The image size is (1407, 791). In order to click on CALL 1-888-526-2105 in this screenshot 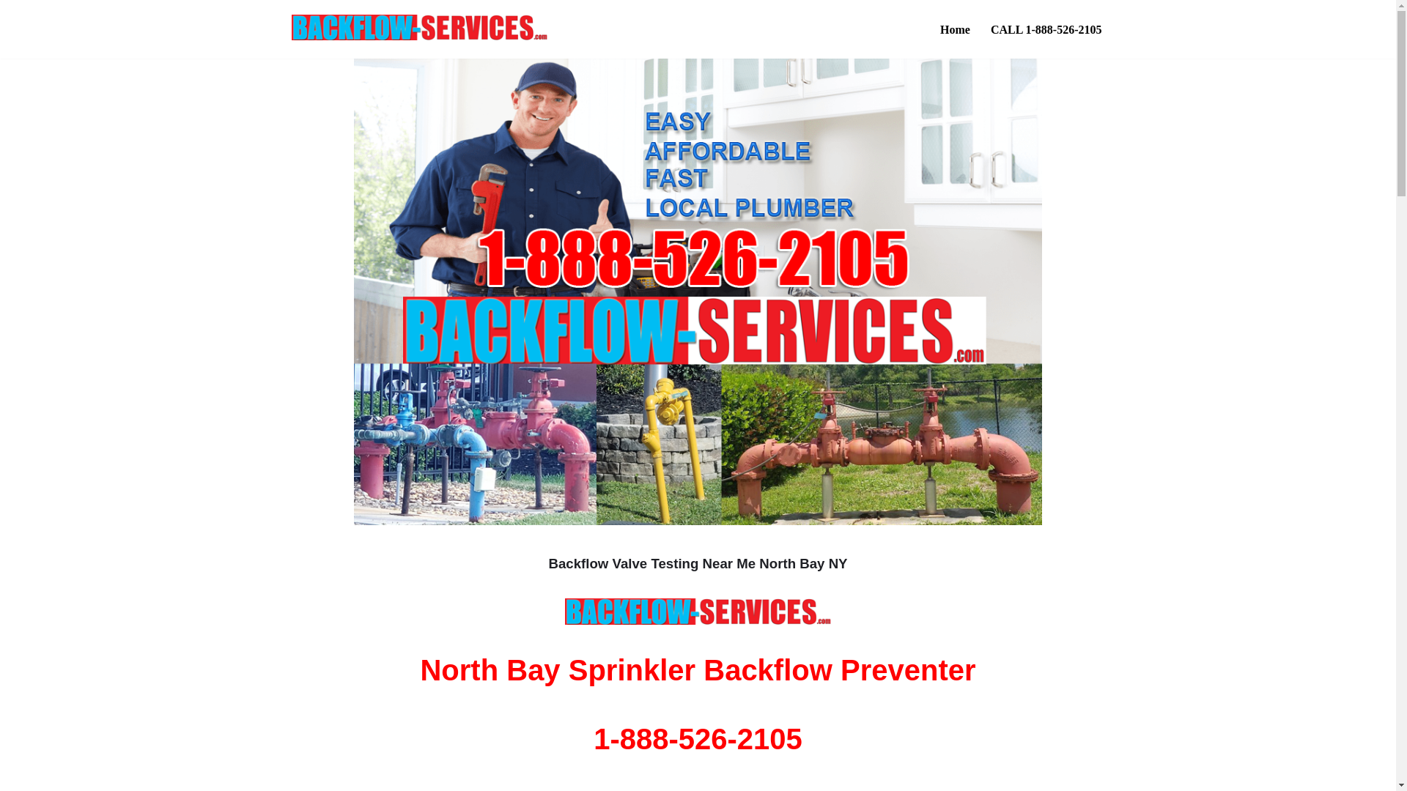, I will do `click(1046, 29)`.